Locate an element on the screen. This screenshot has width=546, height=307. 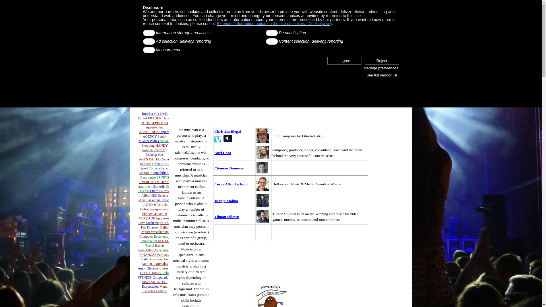
Reject is located at coordinates (382, 61).